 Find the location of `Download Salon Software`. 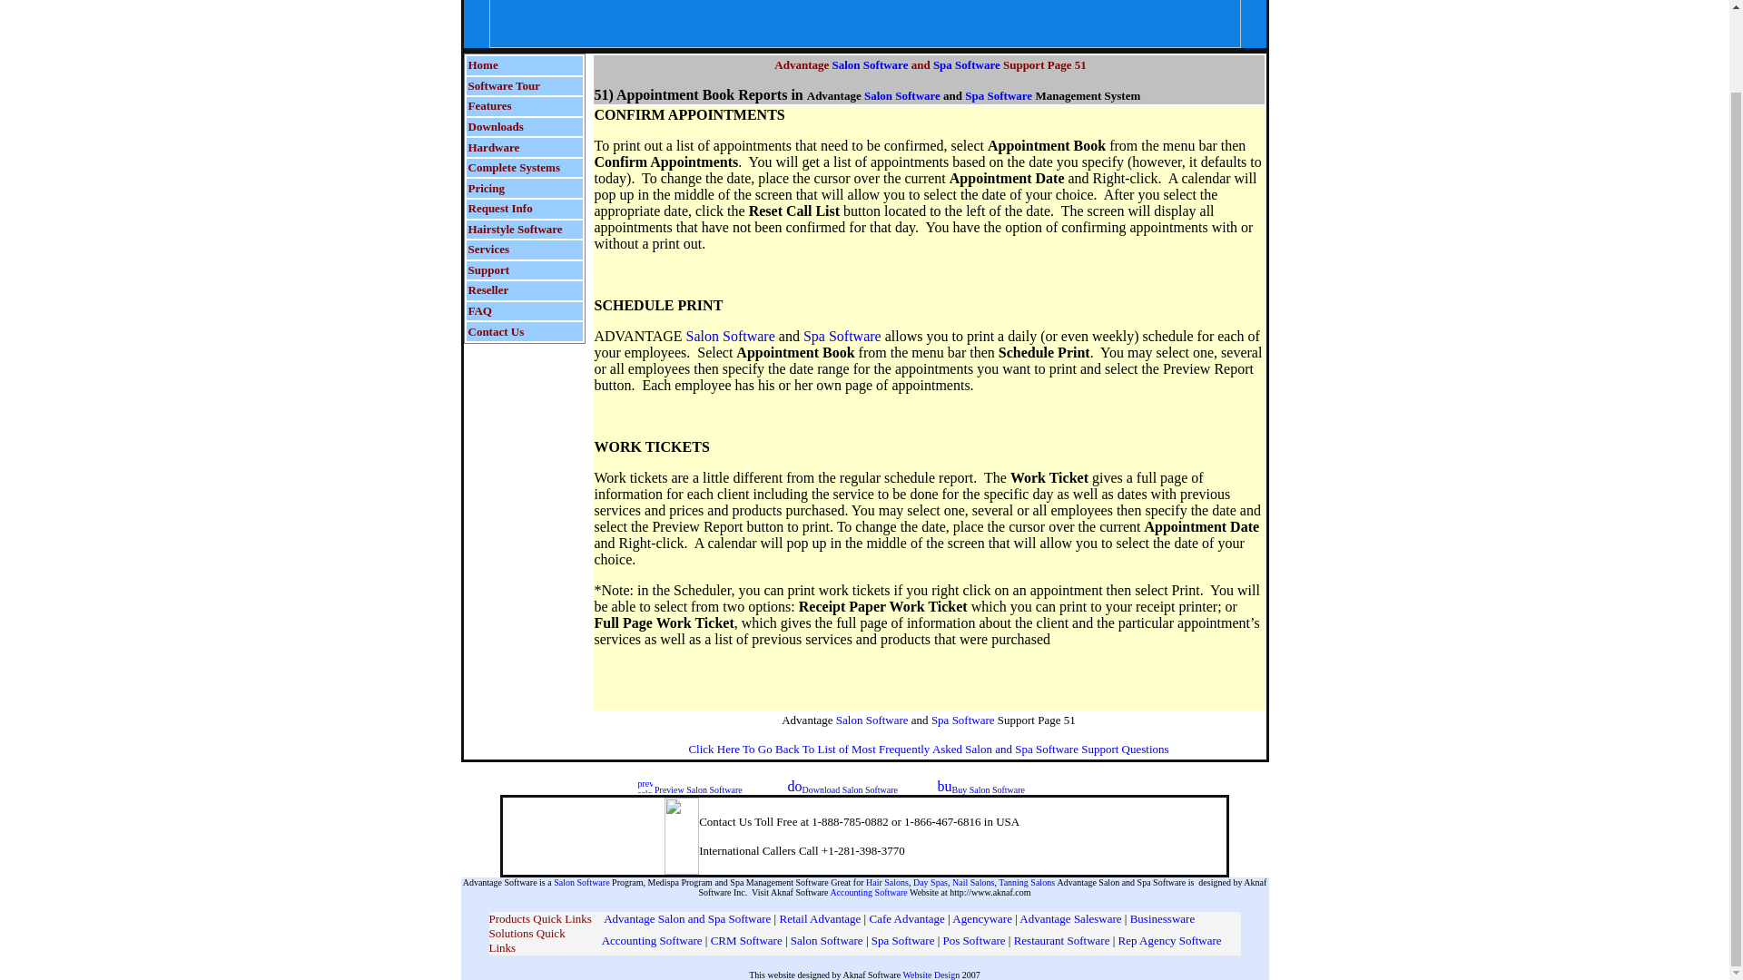

Download Salon Software is located at coordinates (850, 789).